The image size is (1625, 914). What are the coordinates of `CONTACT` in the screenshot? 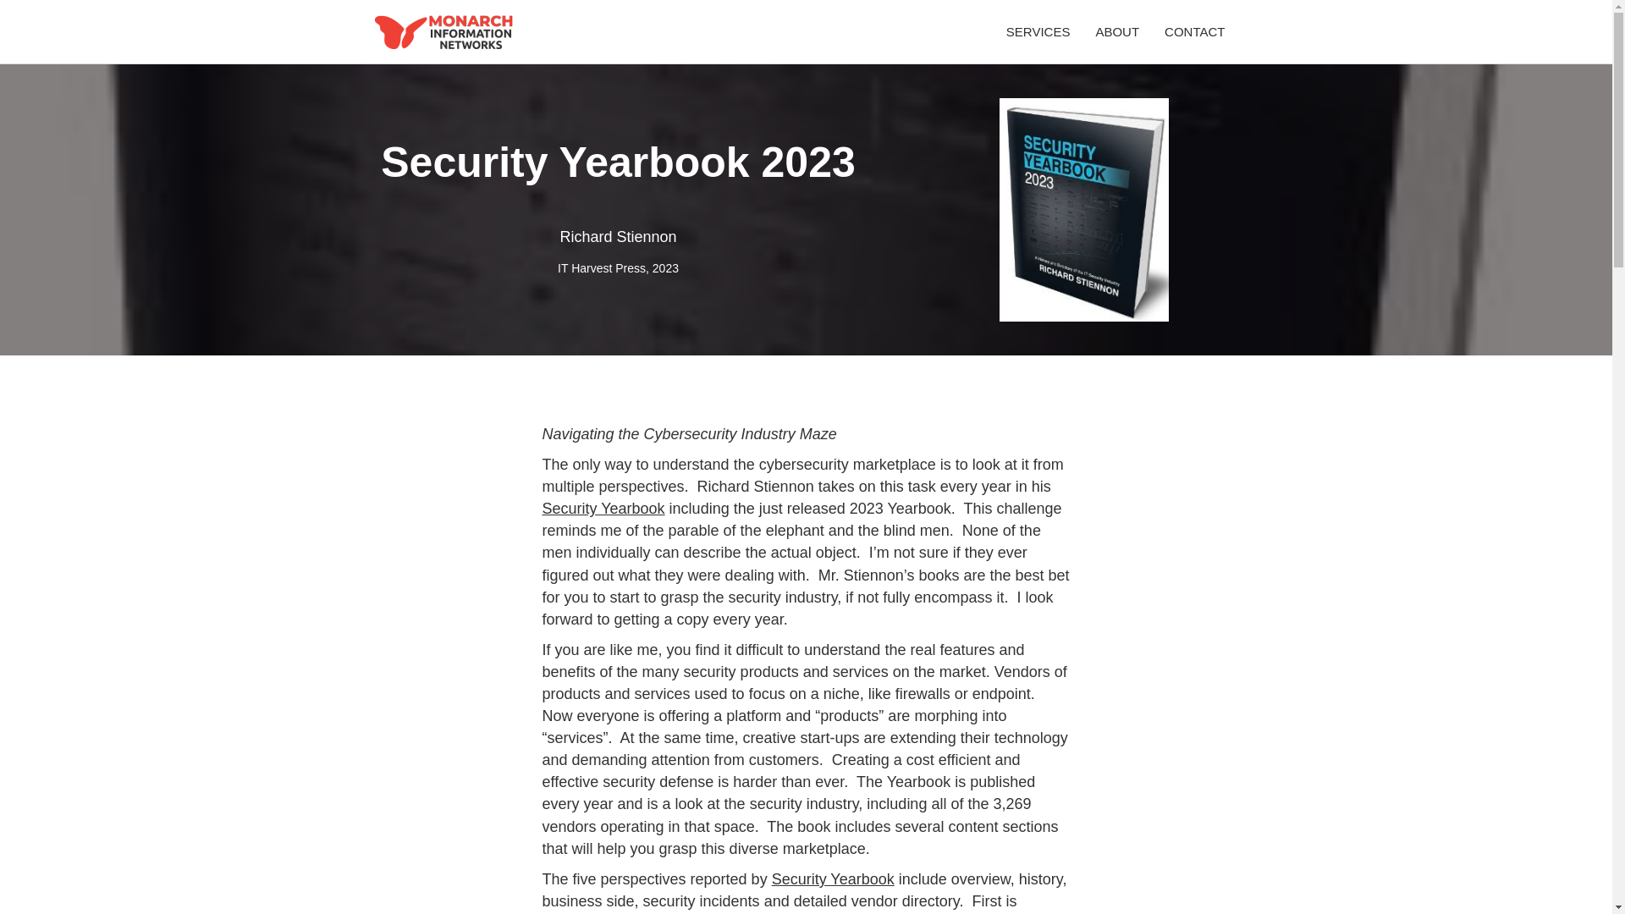 It's located at (1194, 30).